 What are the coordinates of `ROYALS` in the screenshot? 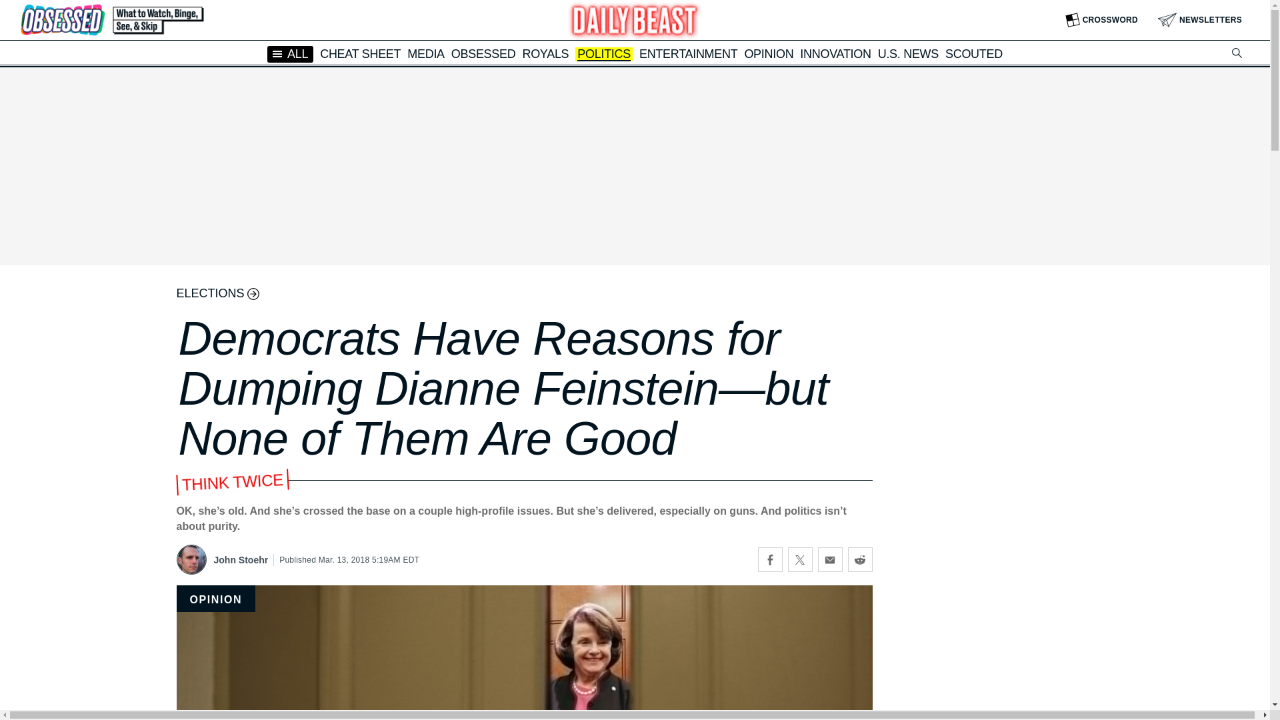 It's located at (545, 53).